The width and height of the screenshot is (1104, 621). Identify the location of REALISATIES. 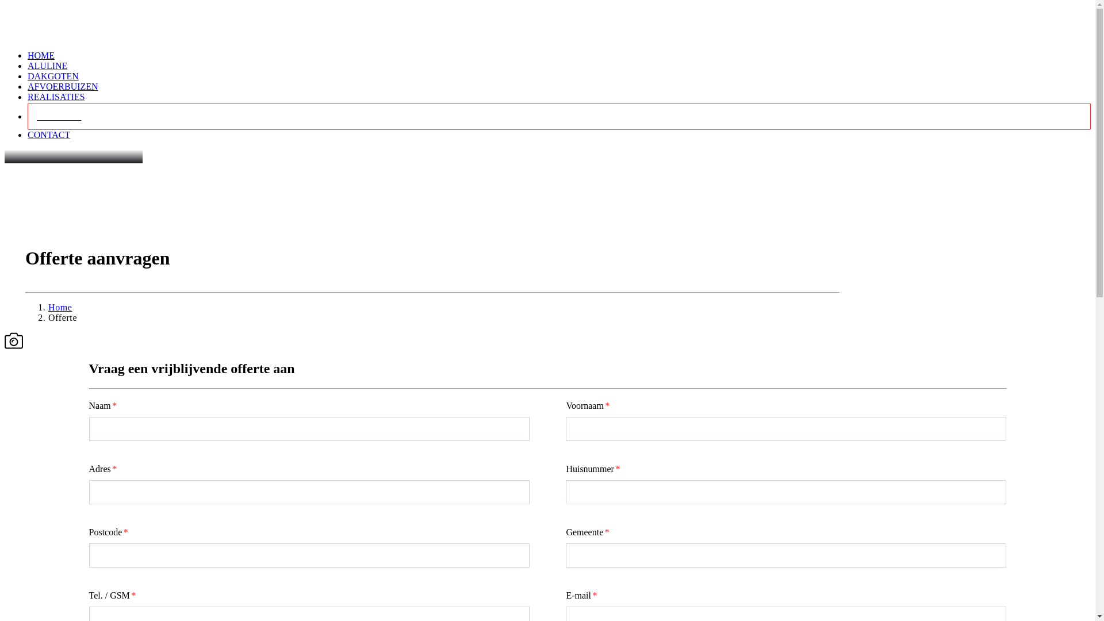
(56, 97).